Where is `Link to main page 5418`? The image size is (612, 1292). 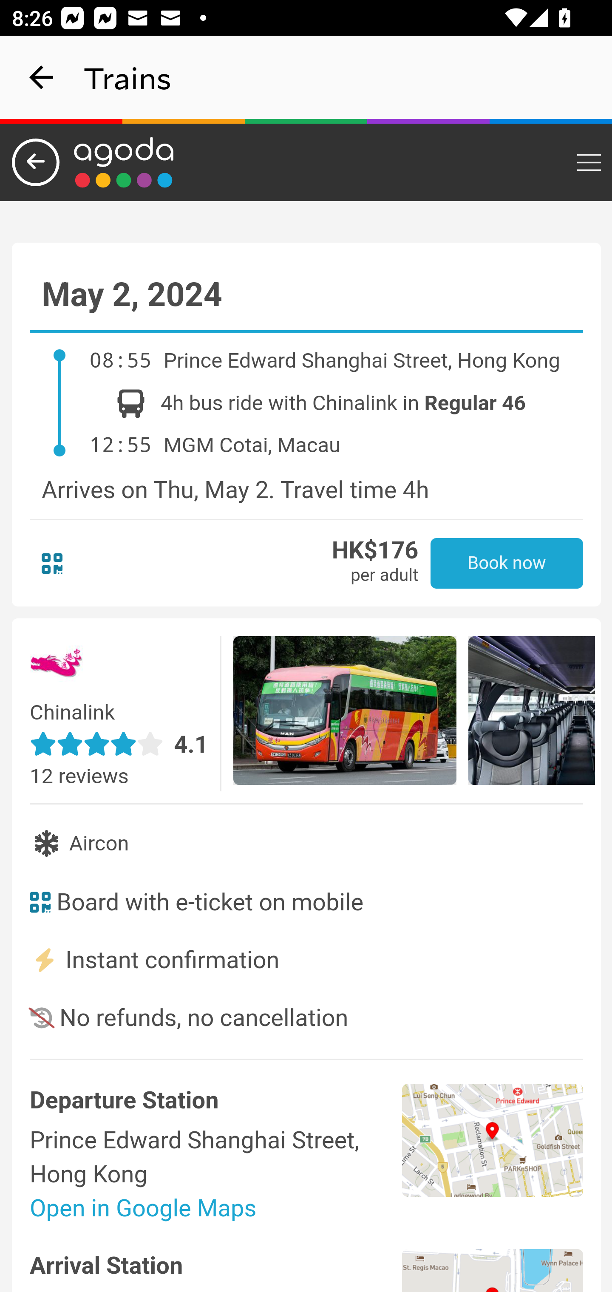
Link to main page 5418 is located at coordinates (124, 162).